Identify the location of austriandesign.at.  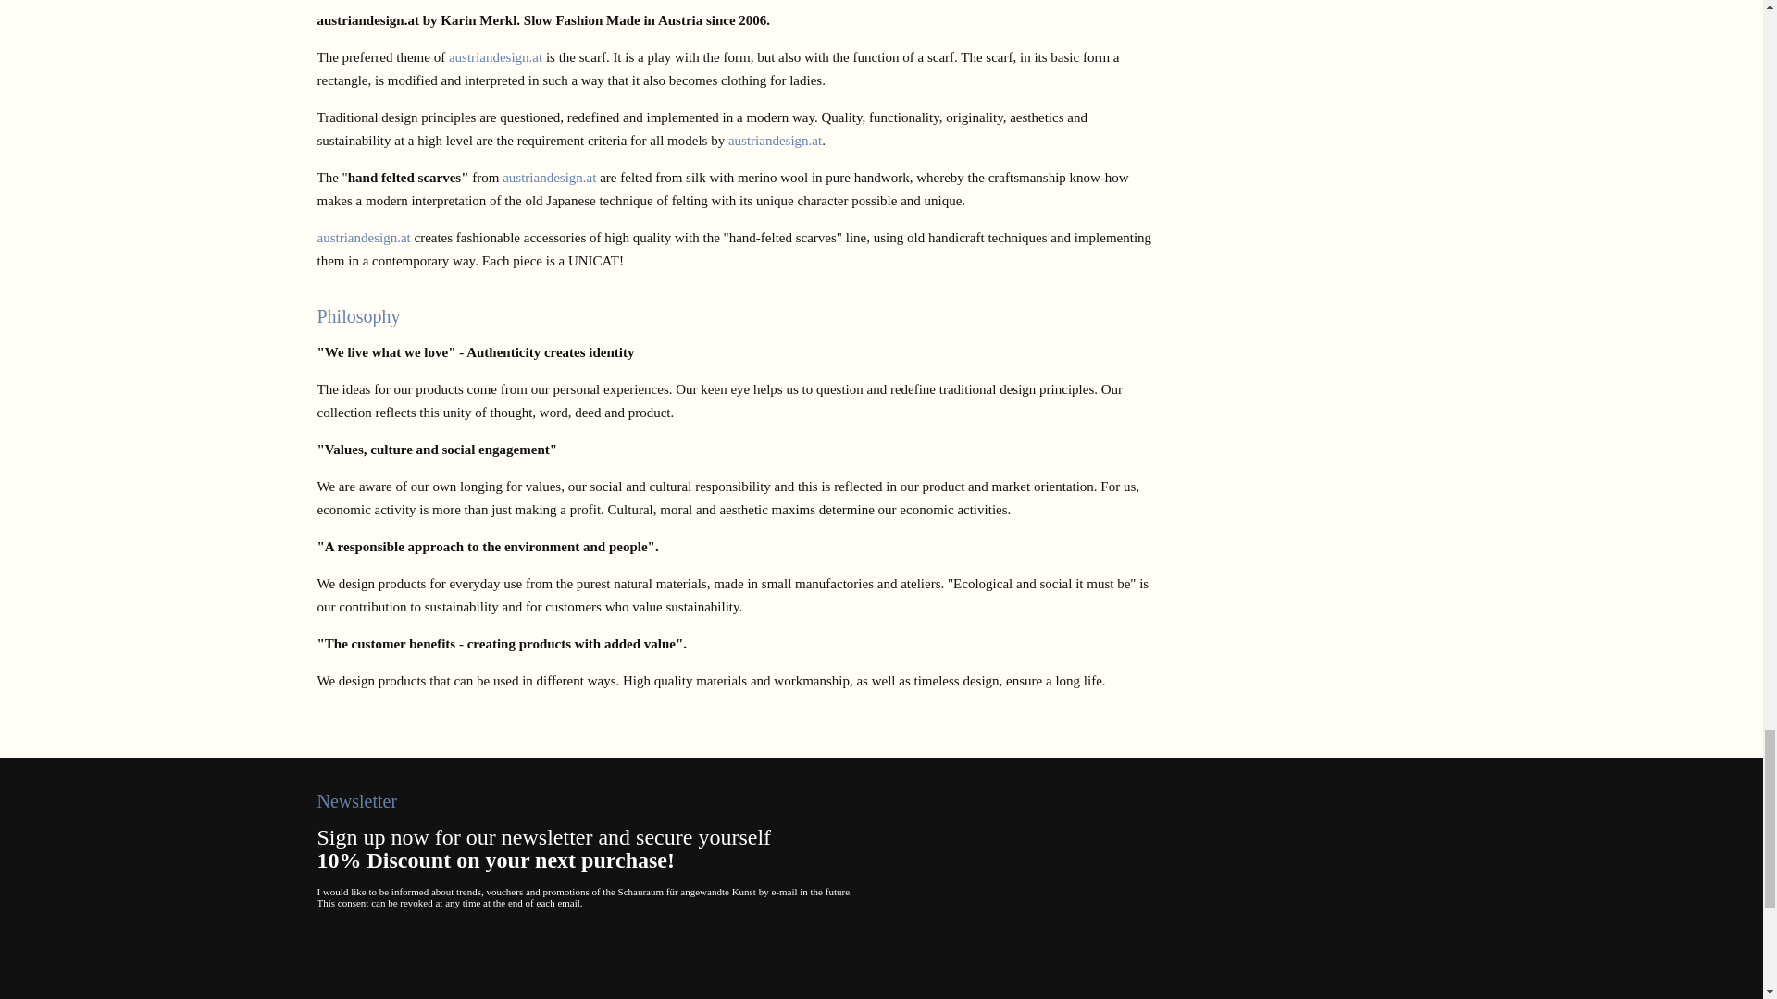
(495, 57).